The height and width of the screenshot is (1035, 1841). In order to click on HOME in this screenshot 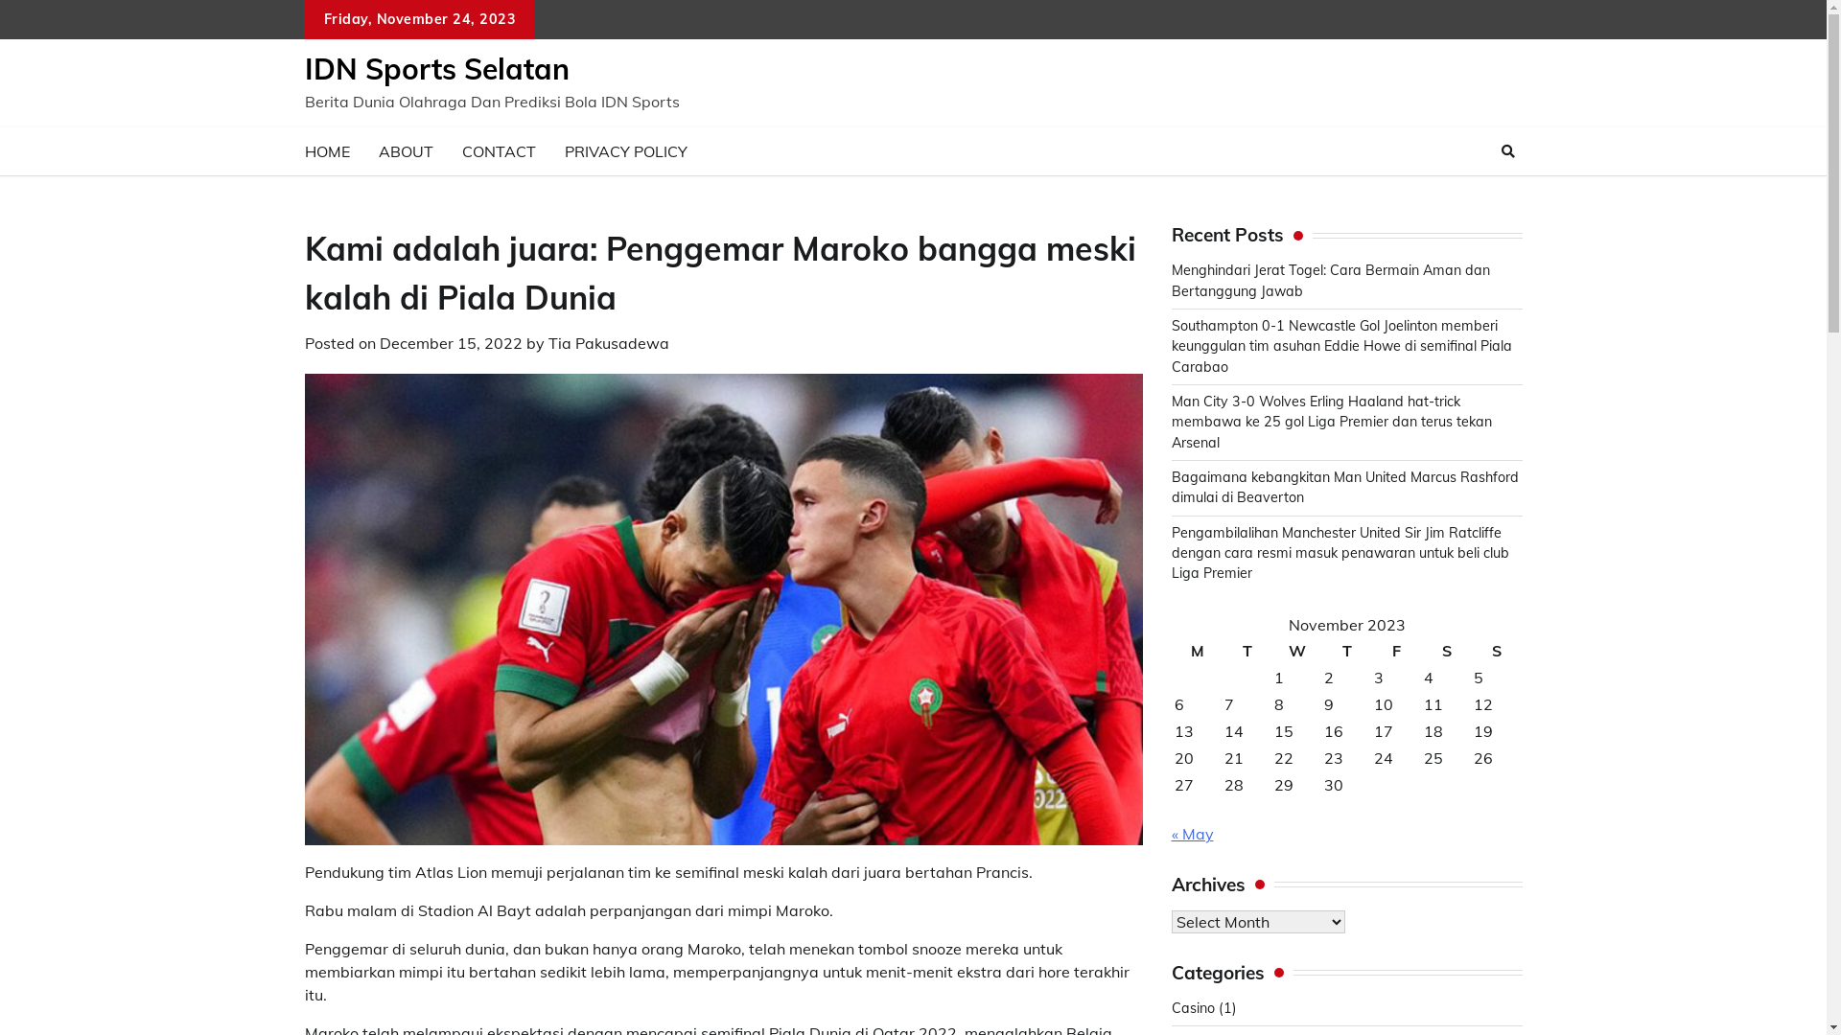, I will do `click(326, 151)`.